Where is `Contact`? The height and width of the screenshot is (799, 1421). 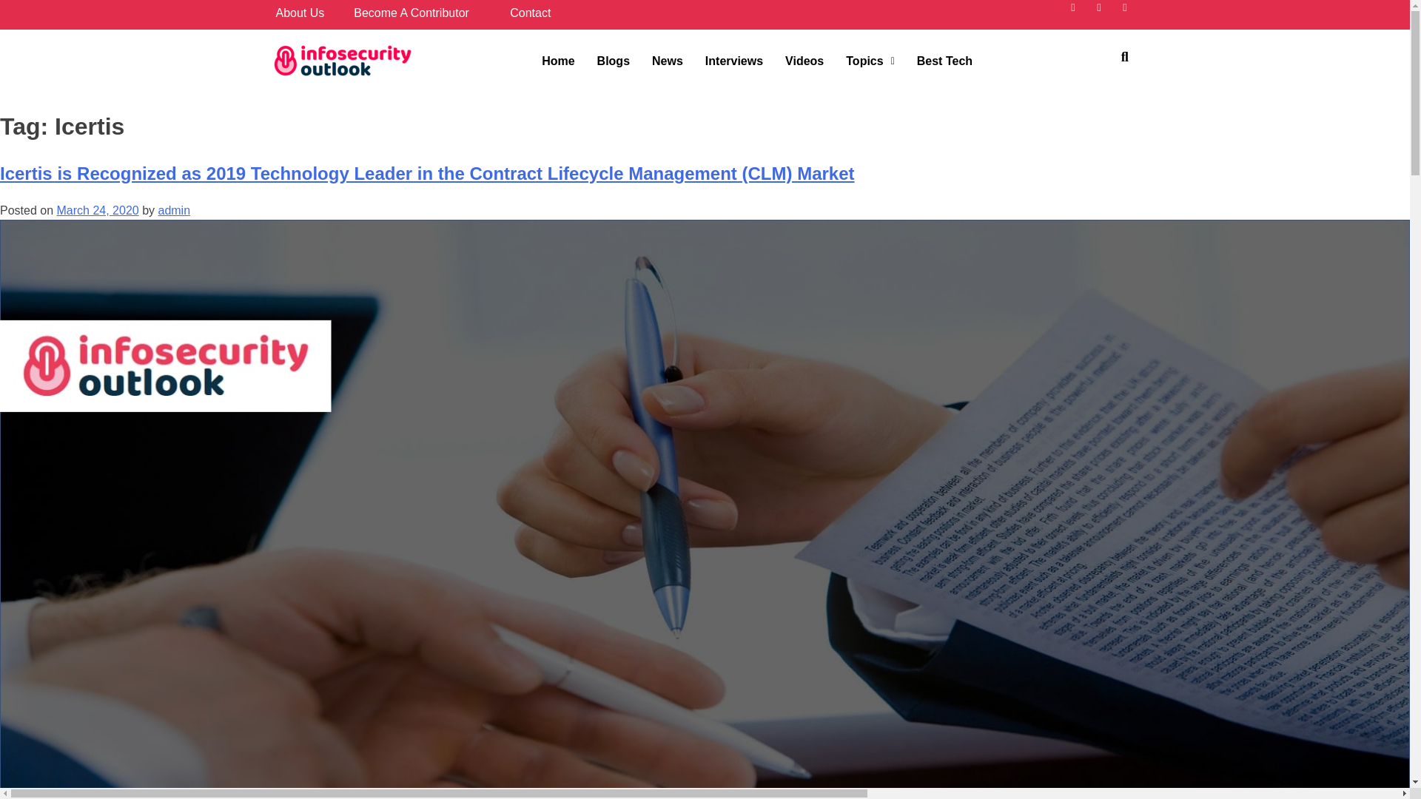 Contact is located at coordinates (530, 12).